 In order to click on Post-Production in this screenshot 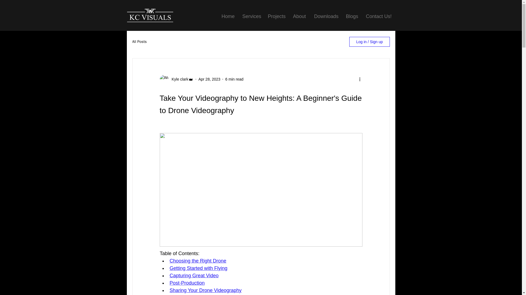, I will do `click(187, 283)`.